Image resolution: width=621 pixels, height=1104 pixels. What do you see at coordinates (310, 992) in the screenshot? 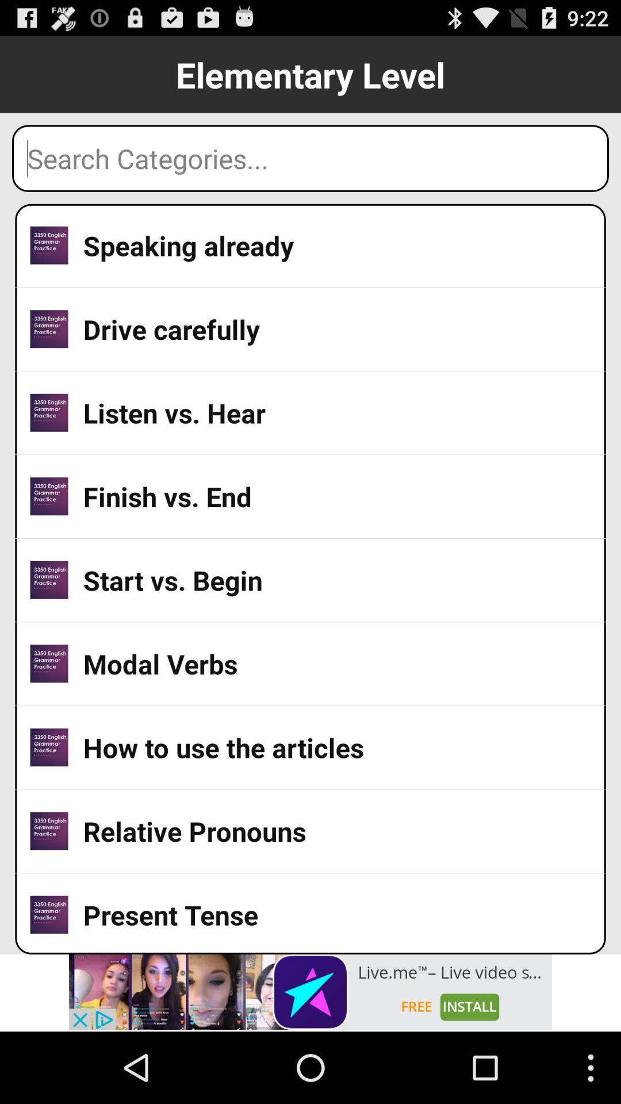
I see `showing the advertisement` at bounding box center [310, 992].